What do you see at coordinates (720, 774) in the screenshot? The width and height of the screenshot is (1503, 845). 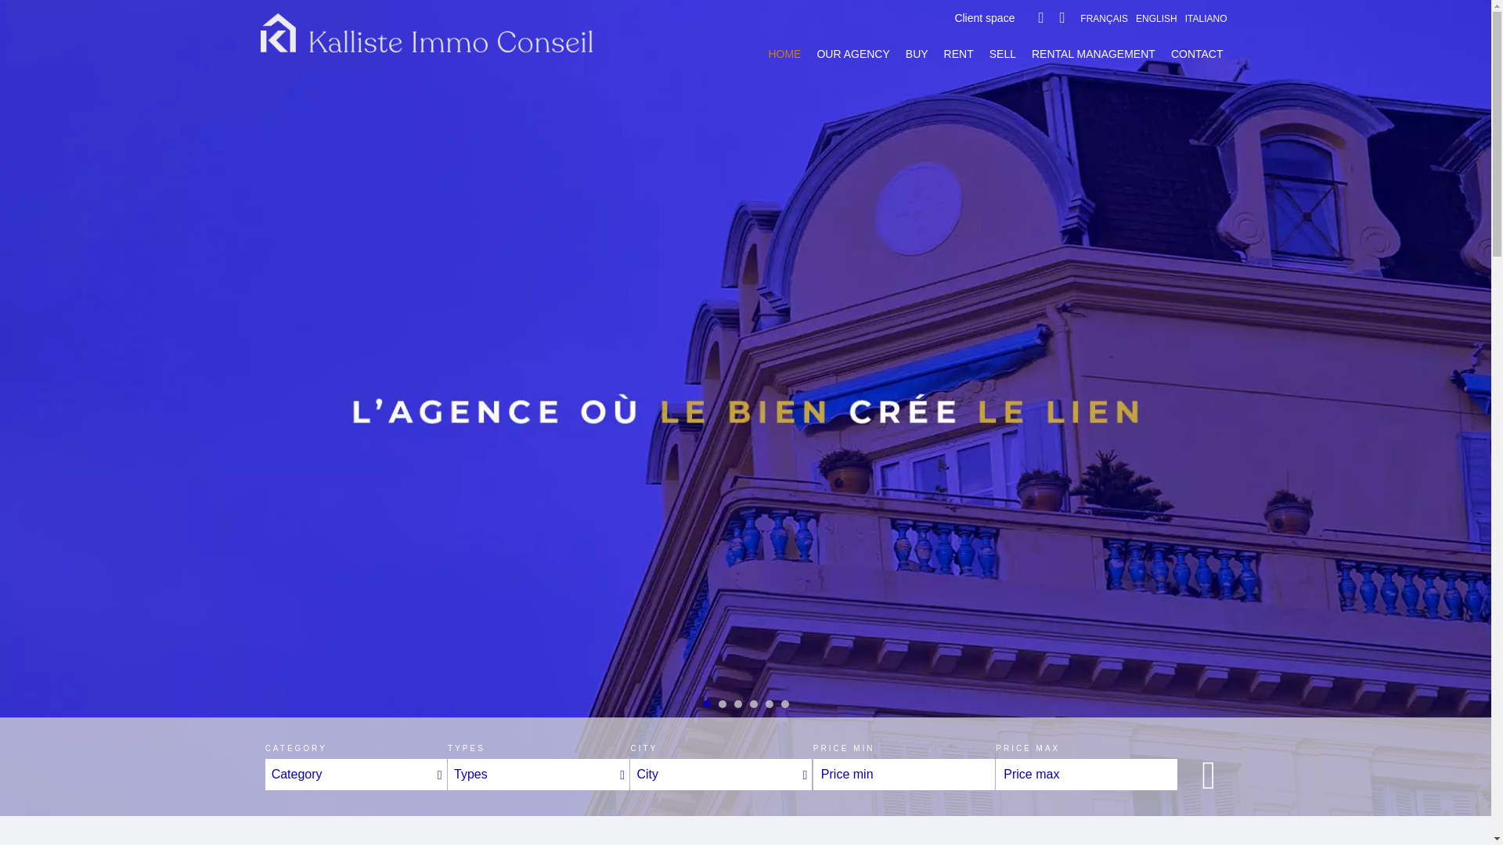 I see `City` at bounding box center [720, 774].